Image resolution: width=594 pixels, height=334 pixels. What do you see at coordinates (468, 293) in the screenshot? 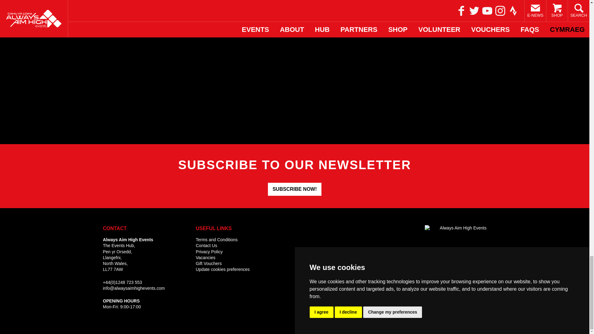
I see `Digital Marketing, brand design and web development` at bounding box center [468, 293].